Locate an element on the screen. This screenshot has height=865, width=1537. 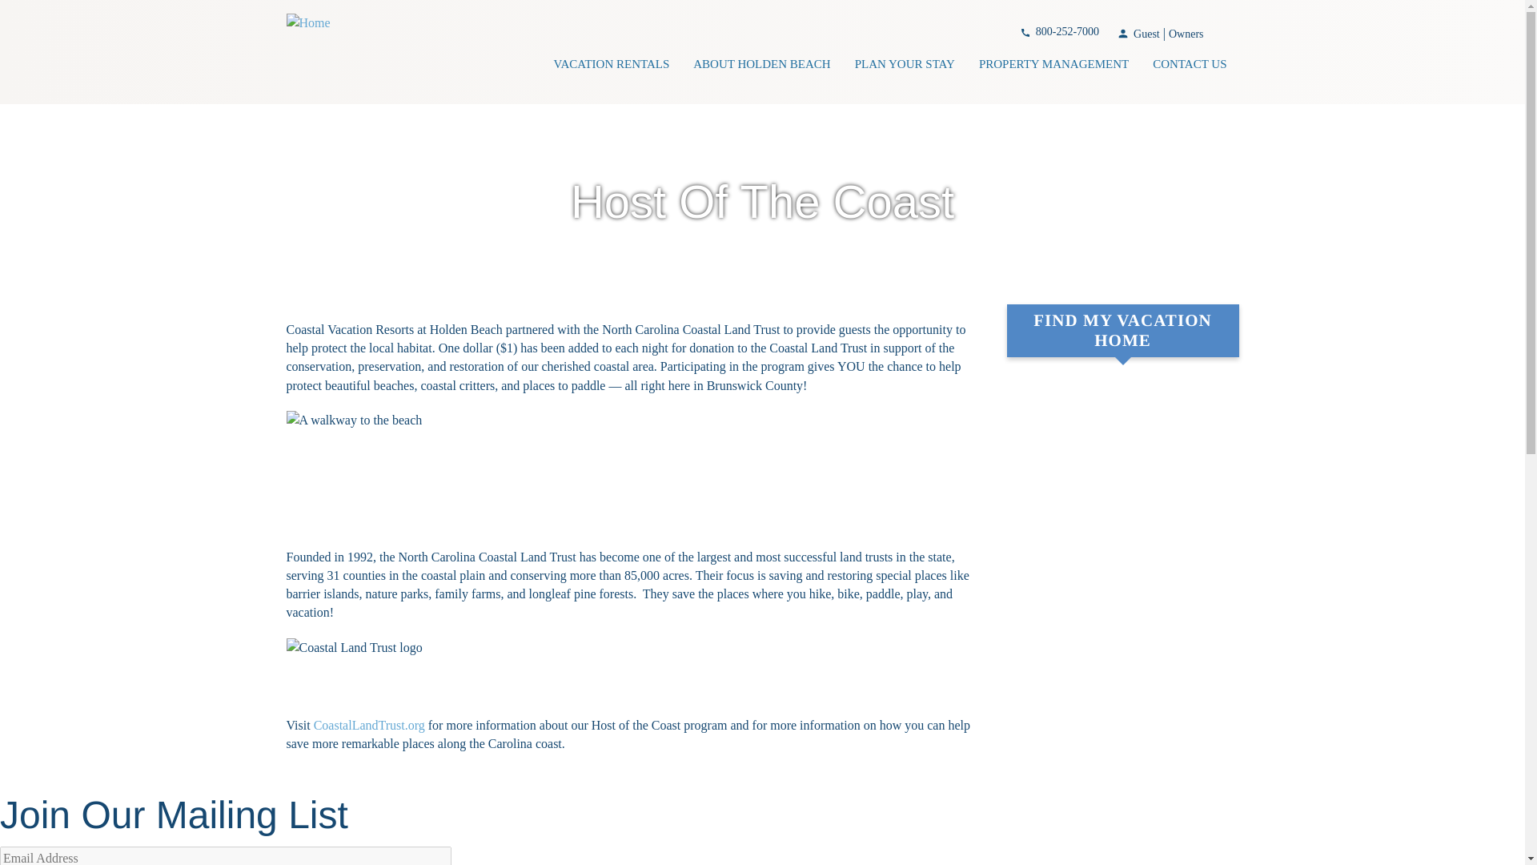
800-252-7000 is located at coordinates (1058, 32).